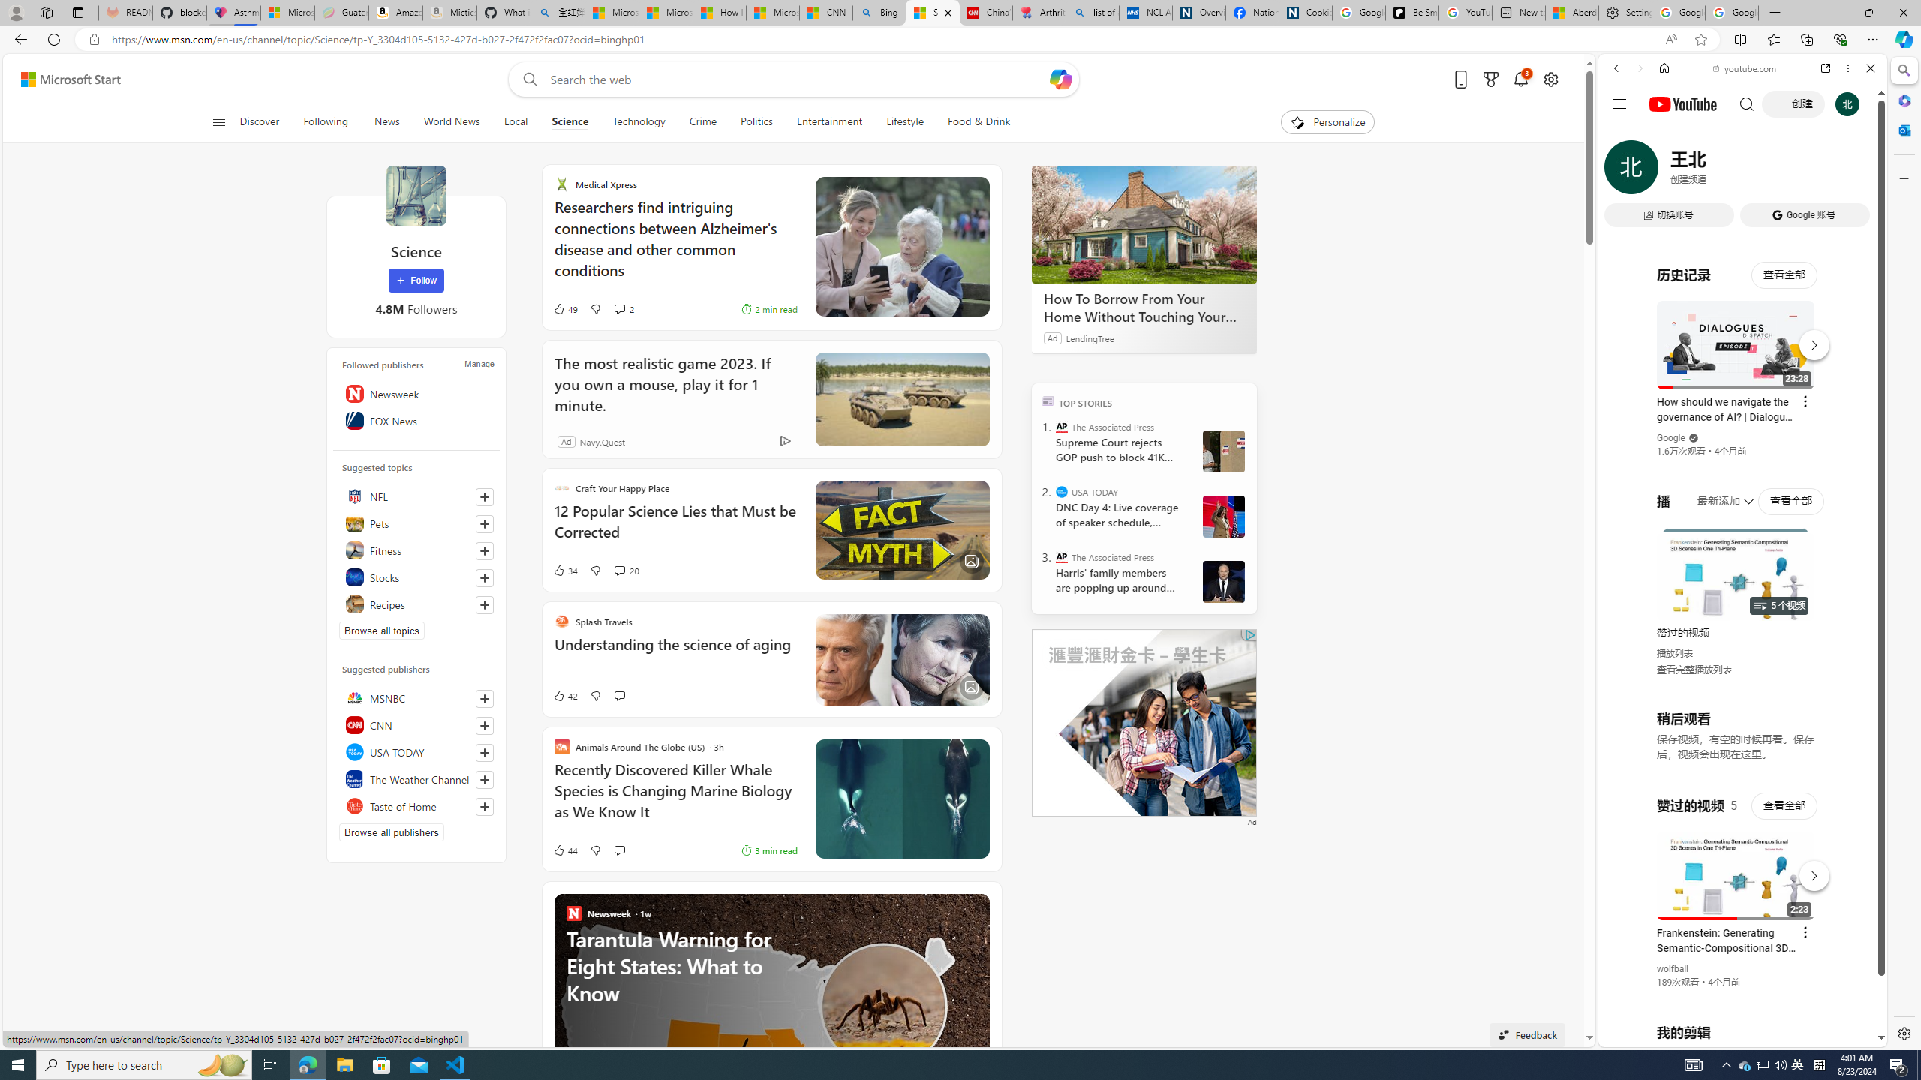  I want to click on FOX News, so click(416, 420).